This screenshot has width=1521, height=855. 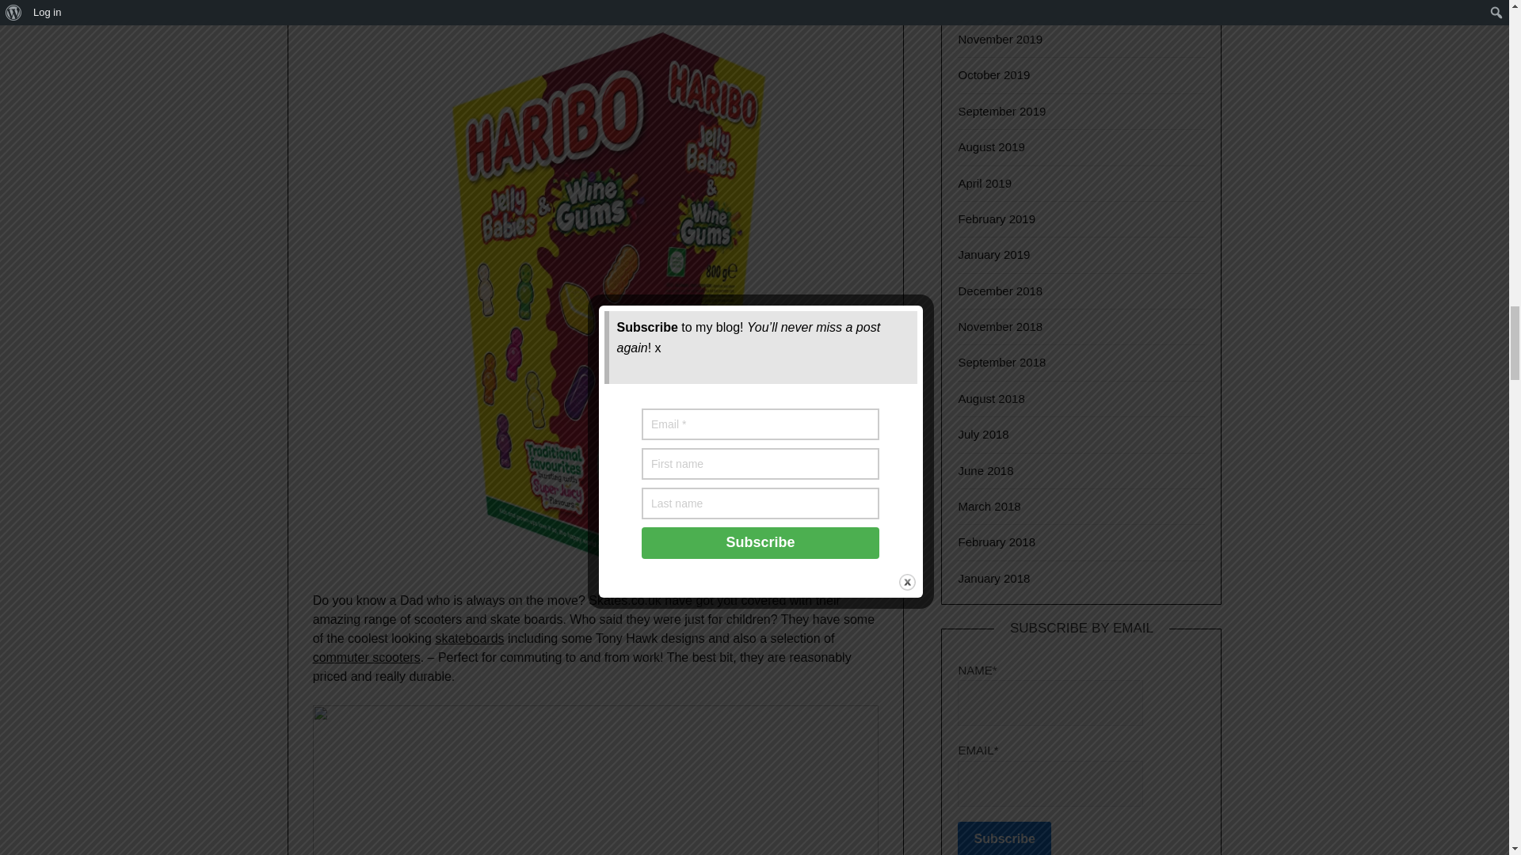 I want to click on Subscribe, so click(x=1004, y=838).